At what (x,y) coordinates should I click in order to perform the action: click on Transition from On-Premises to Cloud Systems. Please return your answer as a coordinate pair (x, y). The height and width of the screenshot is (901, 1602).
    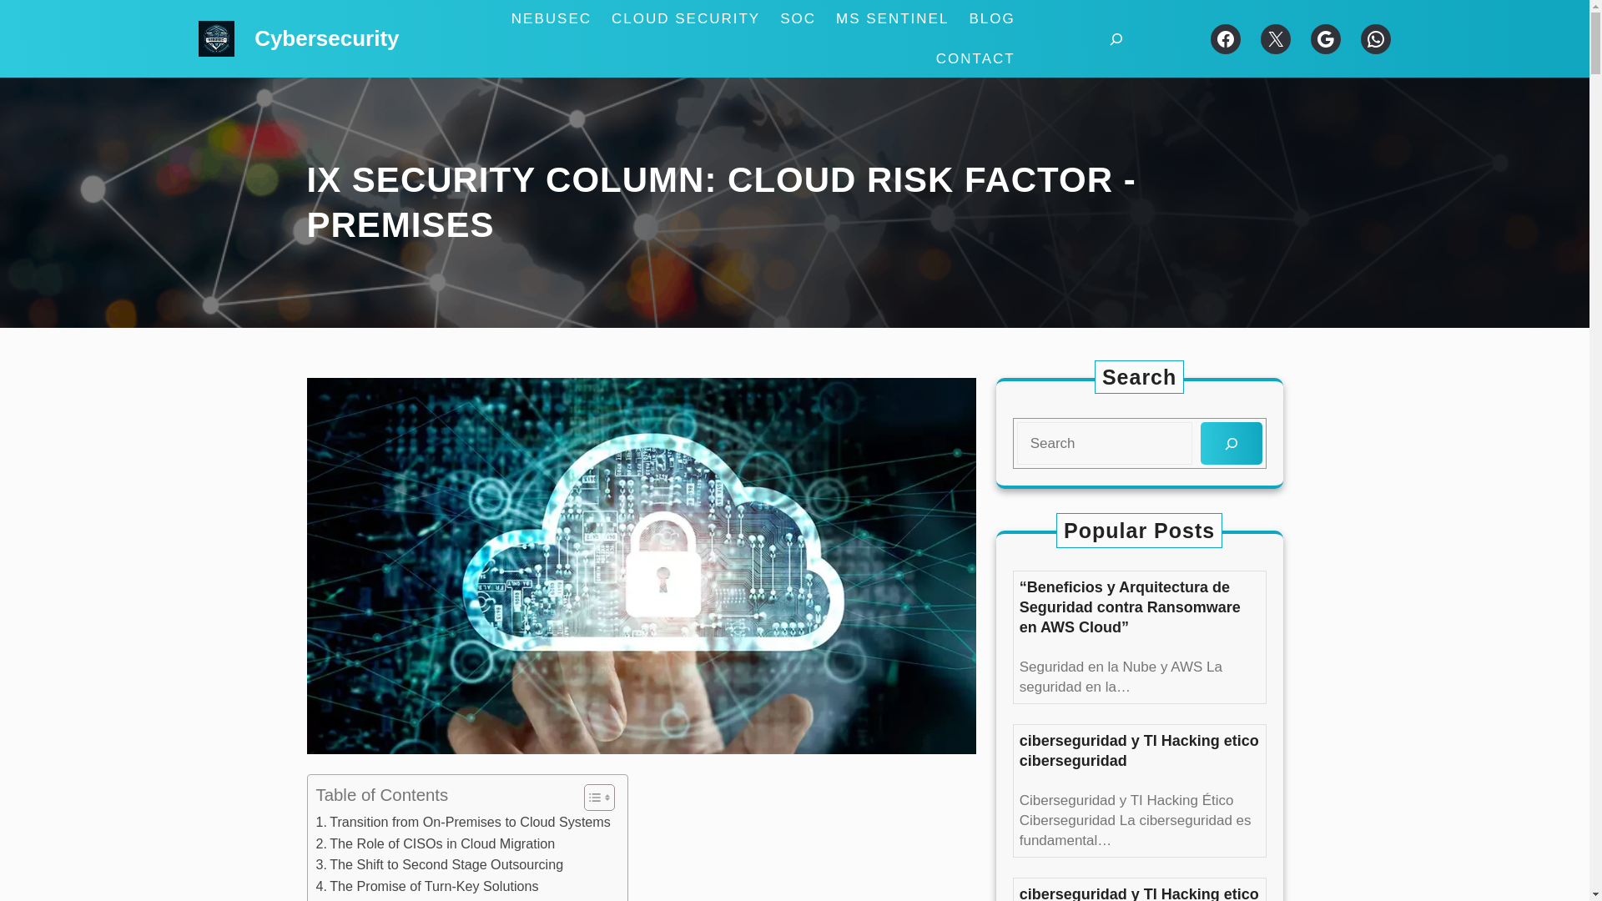
    Looking at the image, I should click on (462, 823).